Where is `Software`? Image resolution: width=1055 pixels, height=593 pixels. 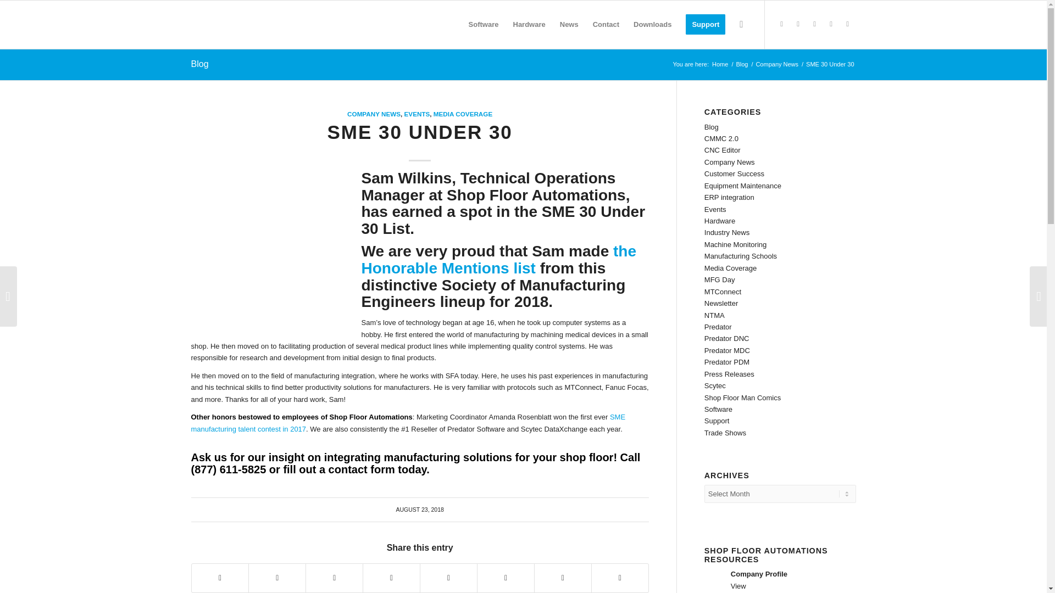 Software is located at coordinates (484, 24).